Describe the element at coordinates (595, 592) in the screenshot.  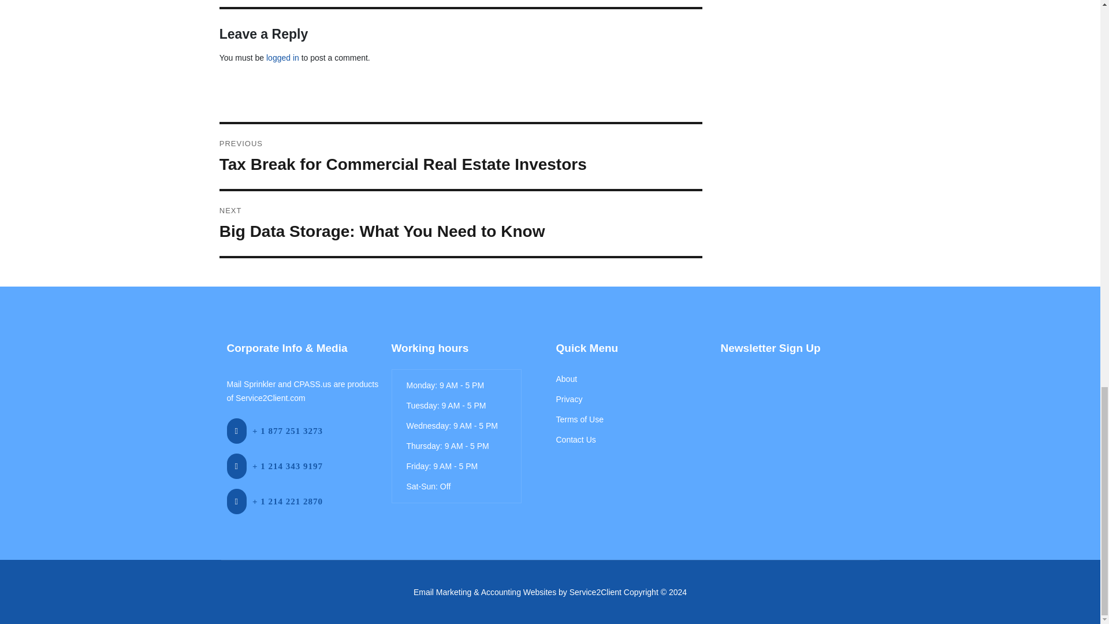
I see `CPA Wordpress themes Marketplace` at that location.